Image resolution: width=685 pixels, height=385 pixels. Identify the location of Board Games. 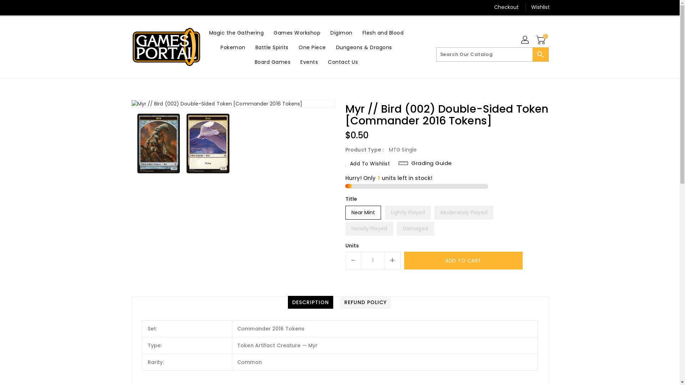
(273, 62).